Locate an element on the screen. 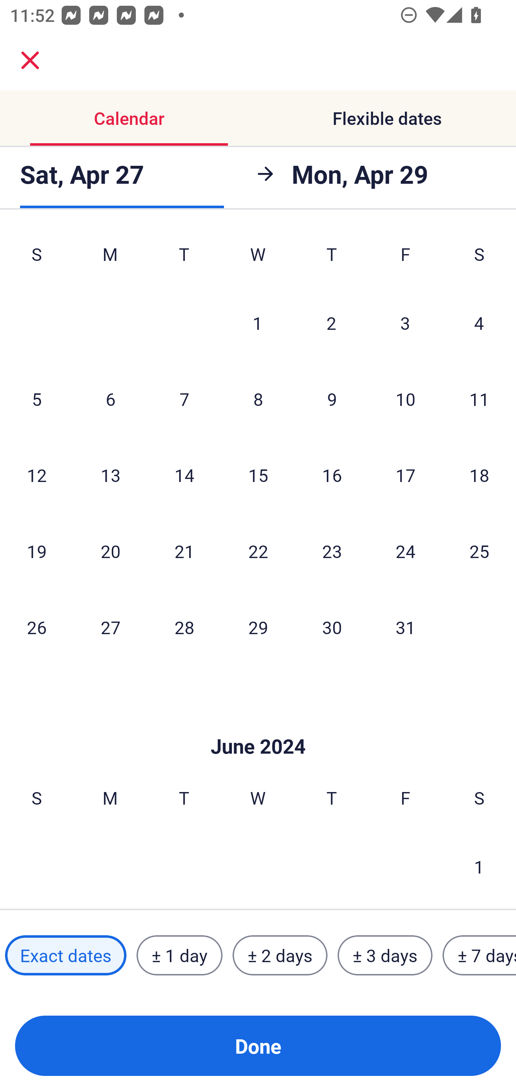 The image size is (516, 1091). 6 Monday, May 6, 2024 is located at coordinates (110, 398).